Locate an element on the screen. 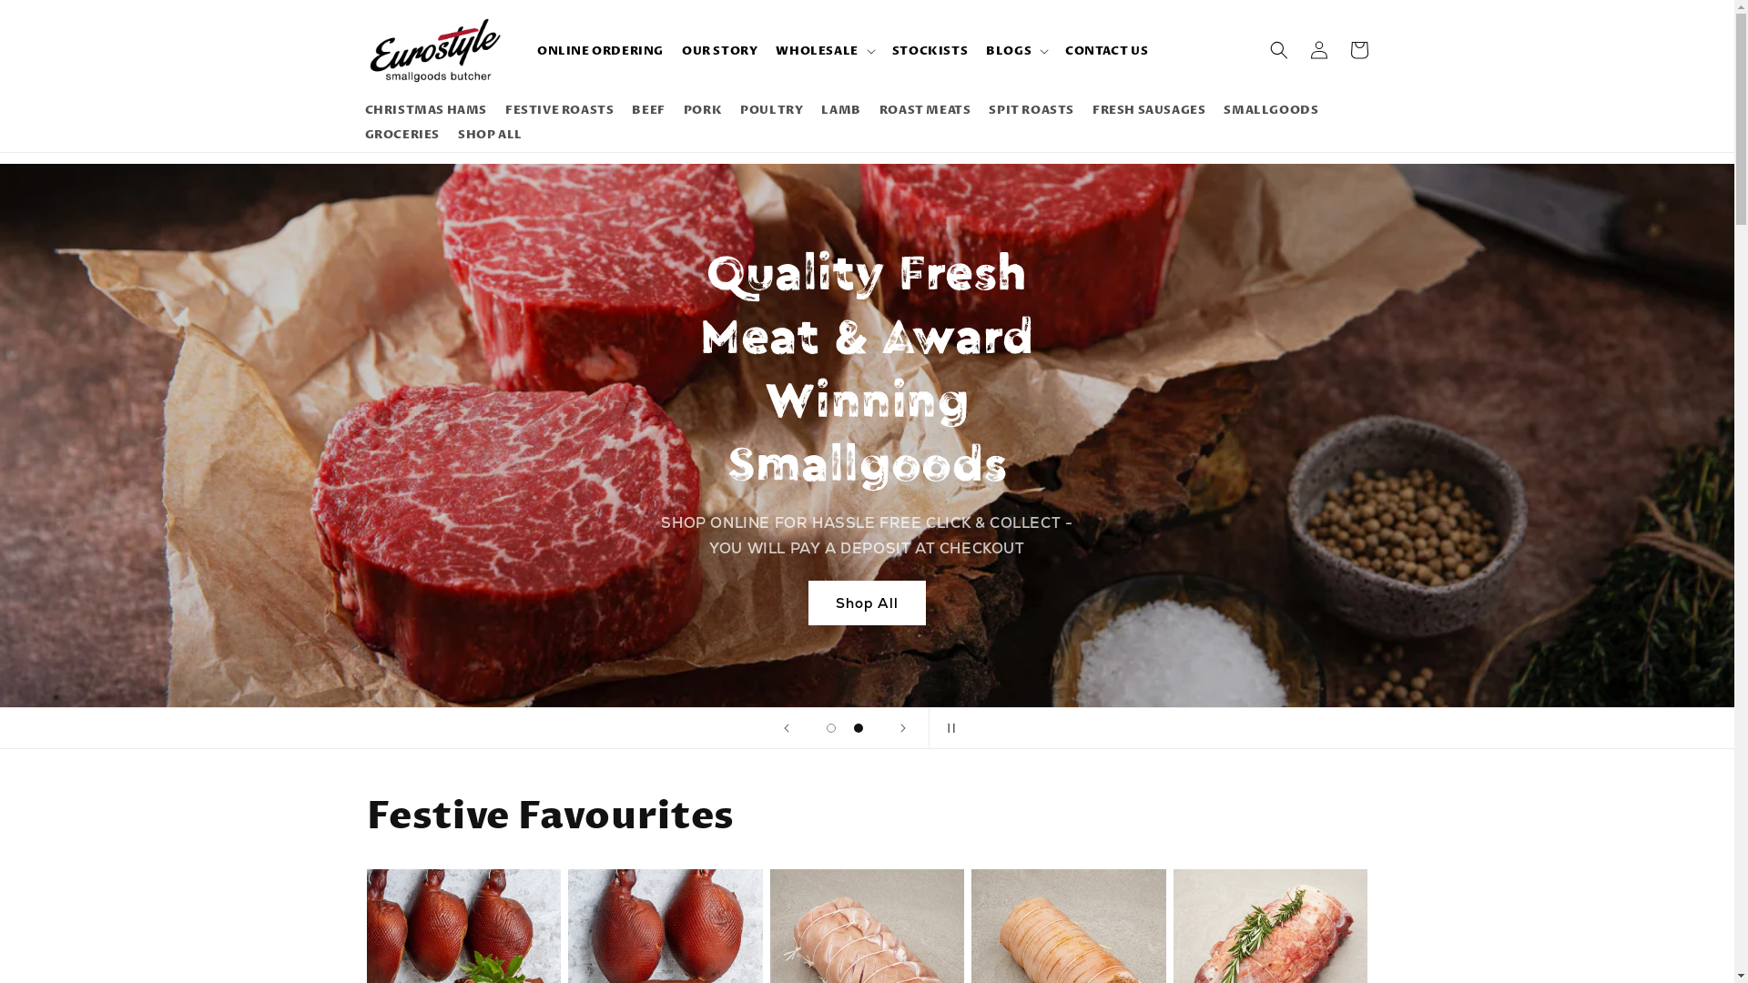 The image size is (1748, 983). STOCKISTS is located at coordinates (930, 51).